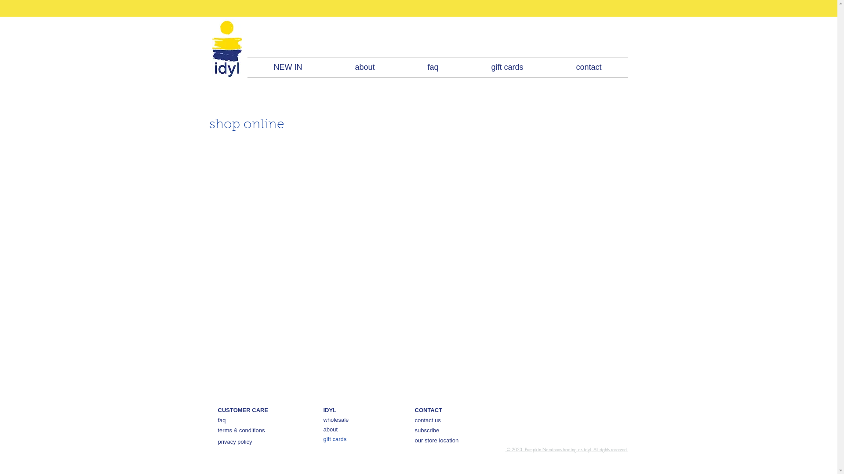  I want to click on Online Store, so click(520, 34).